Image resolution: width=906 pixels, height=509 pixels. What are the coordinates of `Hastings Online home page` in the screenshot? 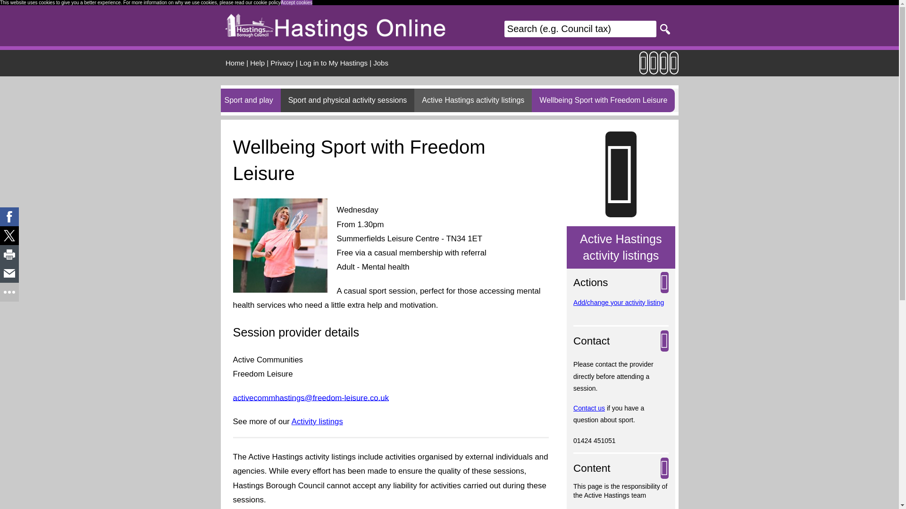 It's located at (235, 62).